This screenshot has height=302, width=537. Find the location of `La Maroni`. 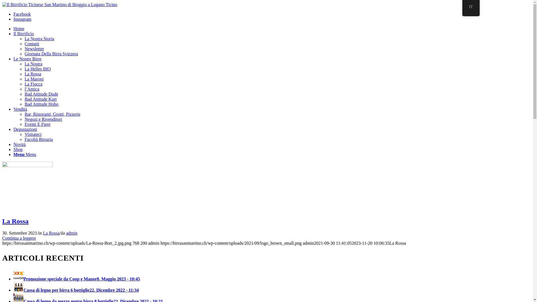

La Maroni is located at coordinates (34, 79).